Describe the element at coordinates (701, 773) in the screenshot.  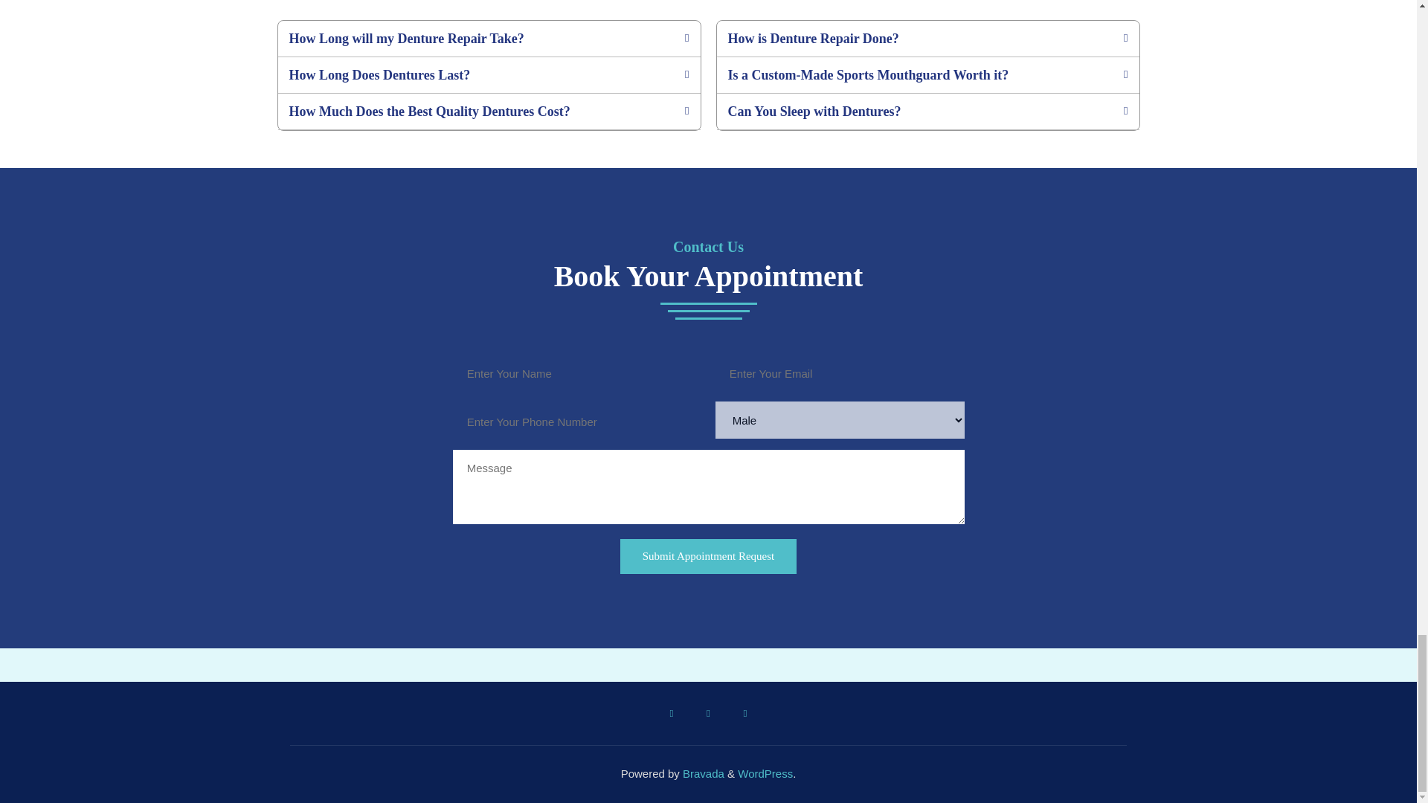
I see `Bravada WordPress Theme by Cryout Creations` at that location.